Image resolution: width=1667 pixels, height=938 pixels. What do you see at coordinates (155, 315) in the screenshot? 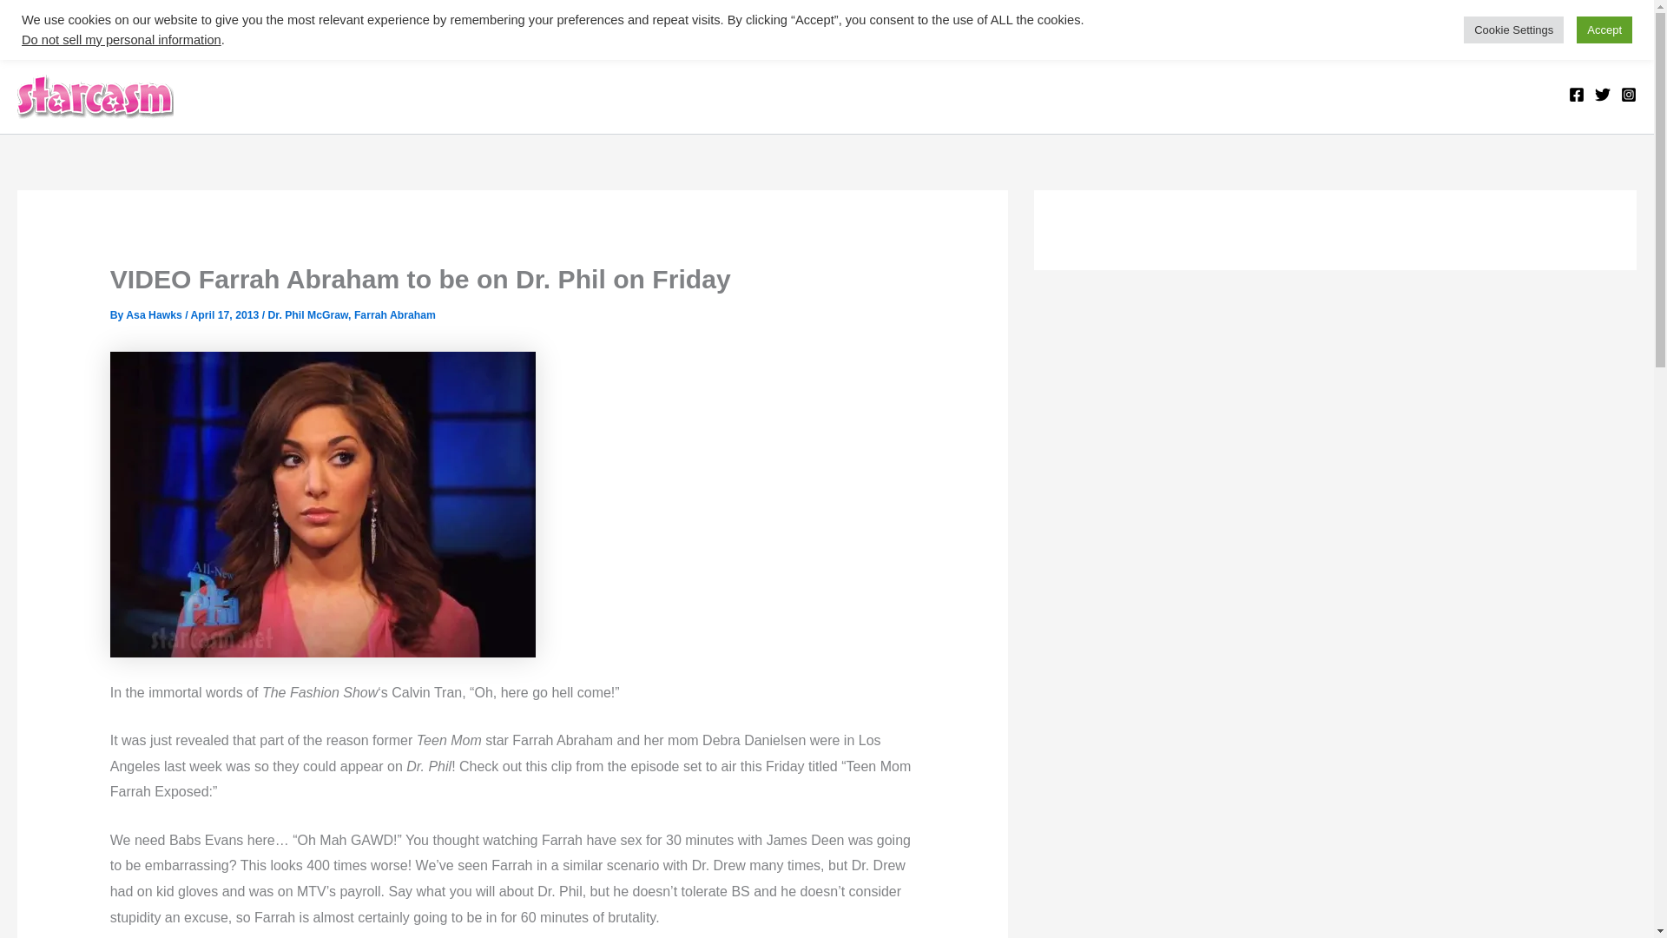
I see `View all posts by Asa Hawks` at bounding box center [155, 315].